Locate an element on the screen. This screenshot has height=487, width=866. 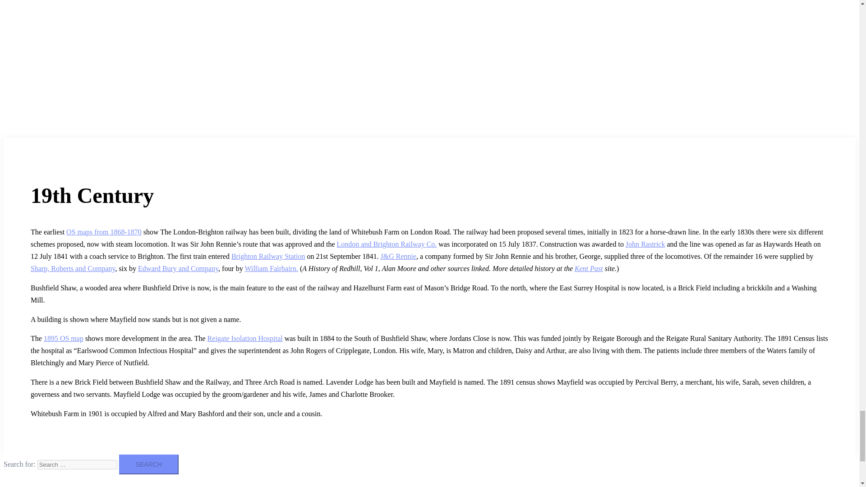
Edward Bury and Company is located at coordinates (178, 268).